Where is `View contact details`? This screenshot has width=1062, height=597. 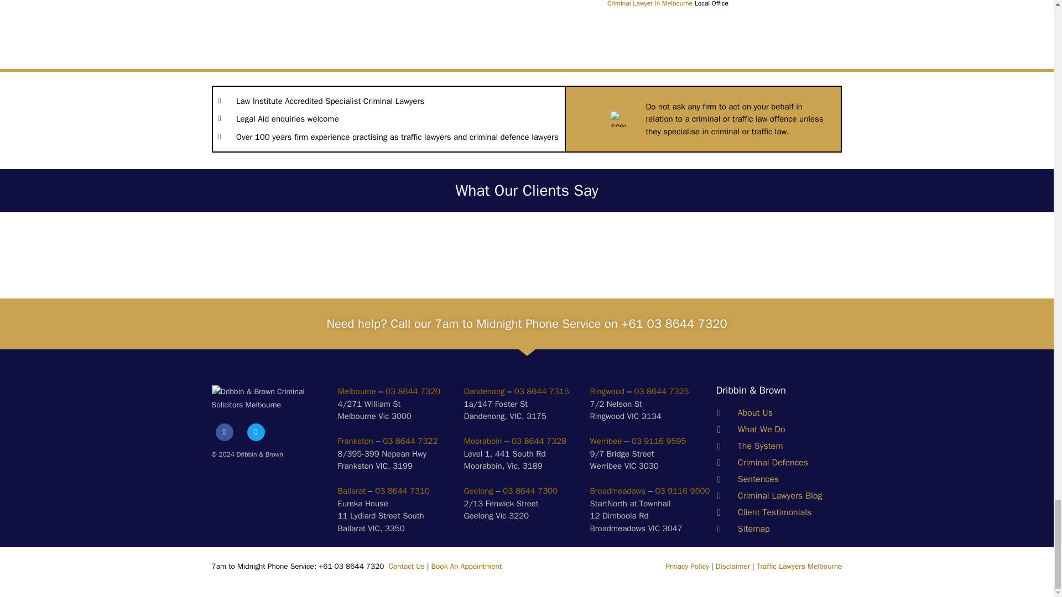 View contact details is located at coordinates (356, 391).